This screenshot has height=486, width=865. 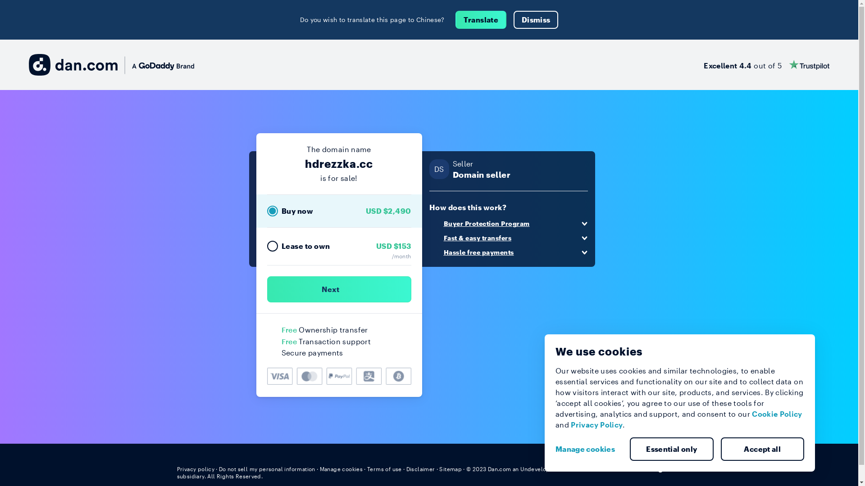 What do you see at coordinates (536, 20) in the screenshot?
I see `Dismiss` at bounding box center [536, 20].